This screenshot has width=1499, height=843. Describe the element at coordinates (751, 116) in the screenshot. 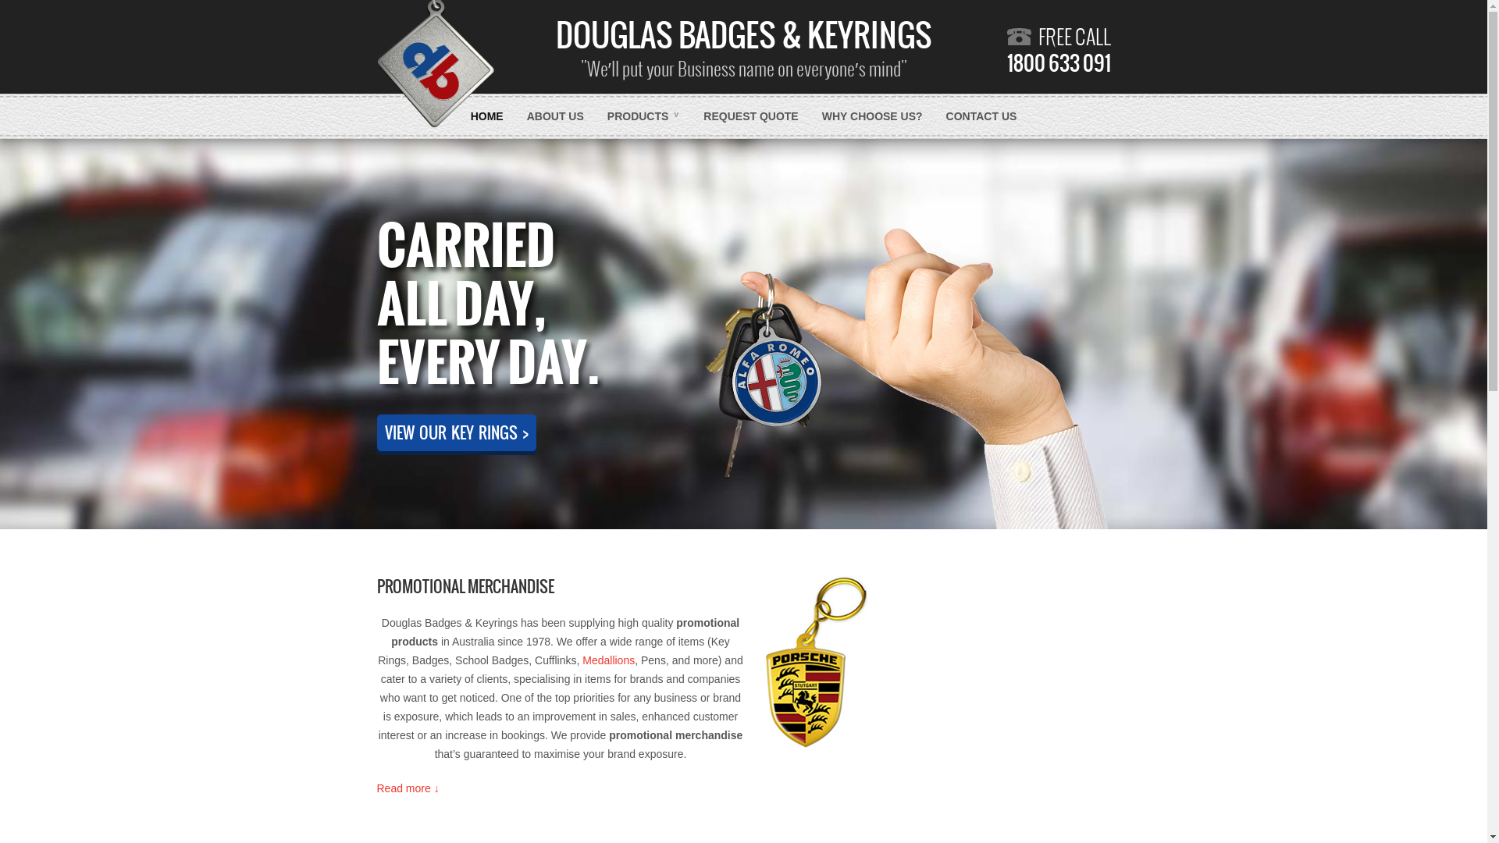

I see `REQUEST QUOTE` at that location.